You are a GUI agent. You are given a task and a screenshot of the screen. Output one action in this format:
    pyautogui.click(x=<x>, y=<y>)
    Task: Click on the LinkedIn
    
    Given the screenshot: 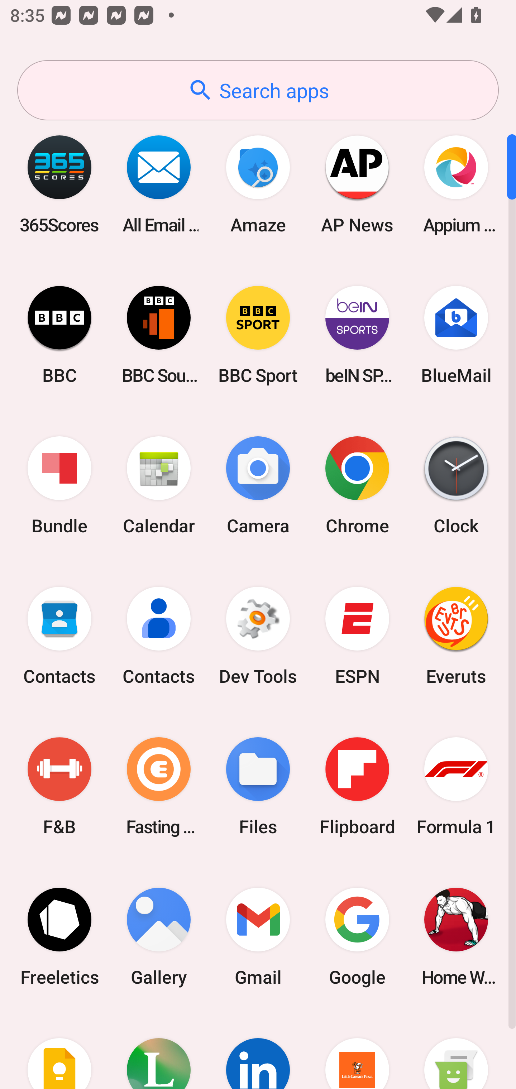 What is the action you would take?
    pyautogui.click(x=258, y=1050)
    